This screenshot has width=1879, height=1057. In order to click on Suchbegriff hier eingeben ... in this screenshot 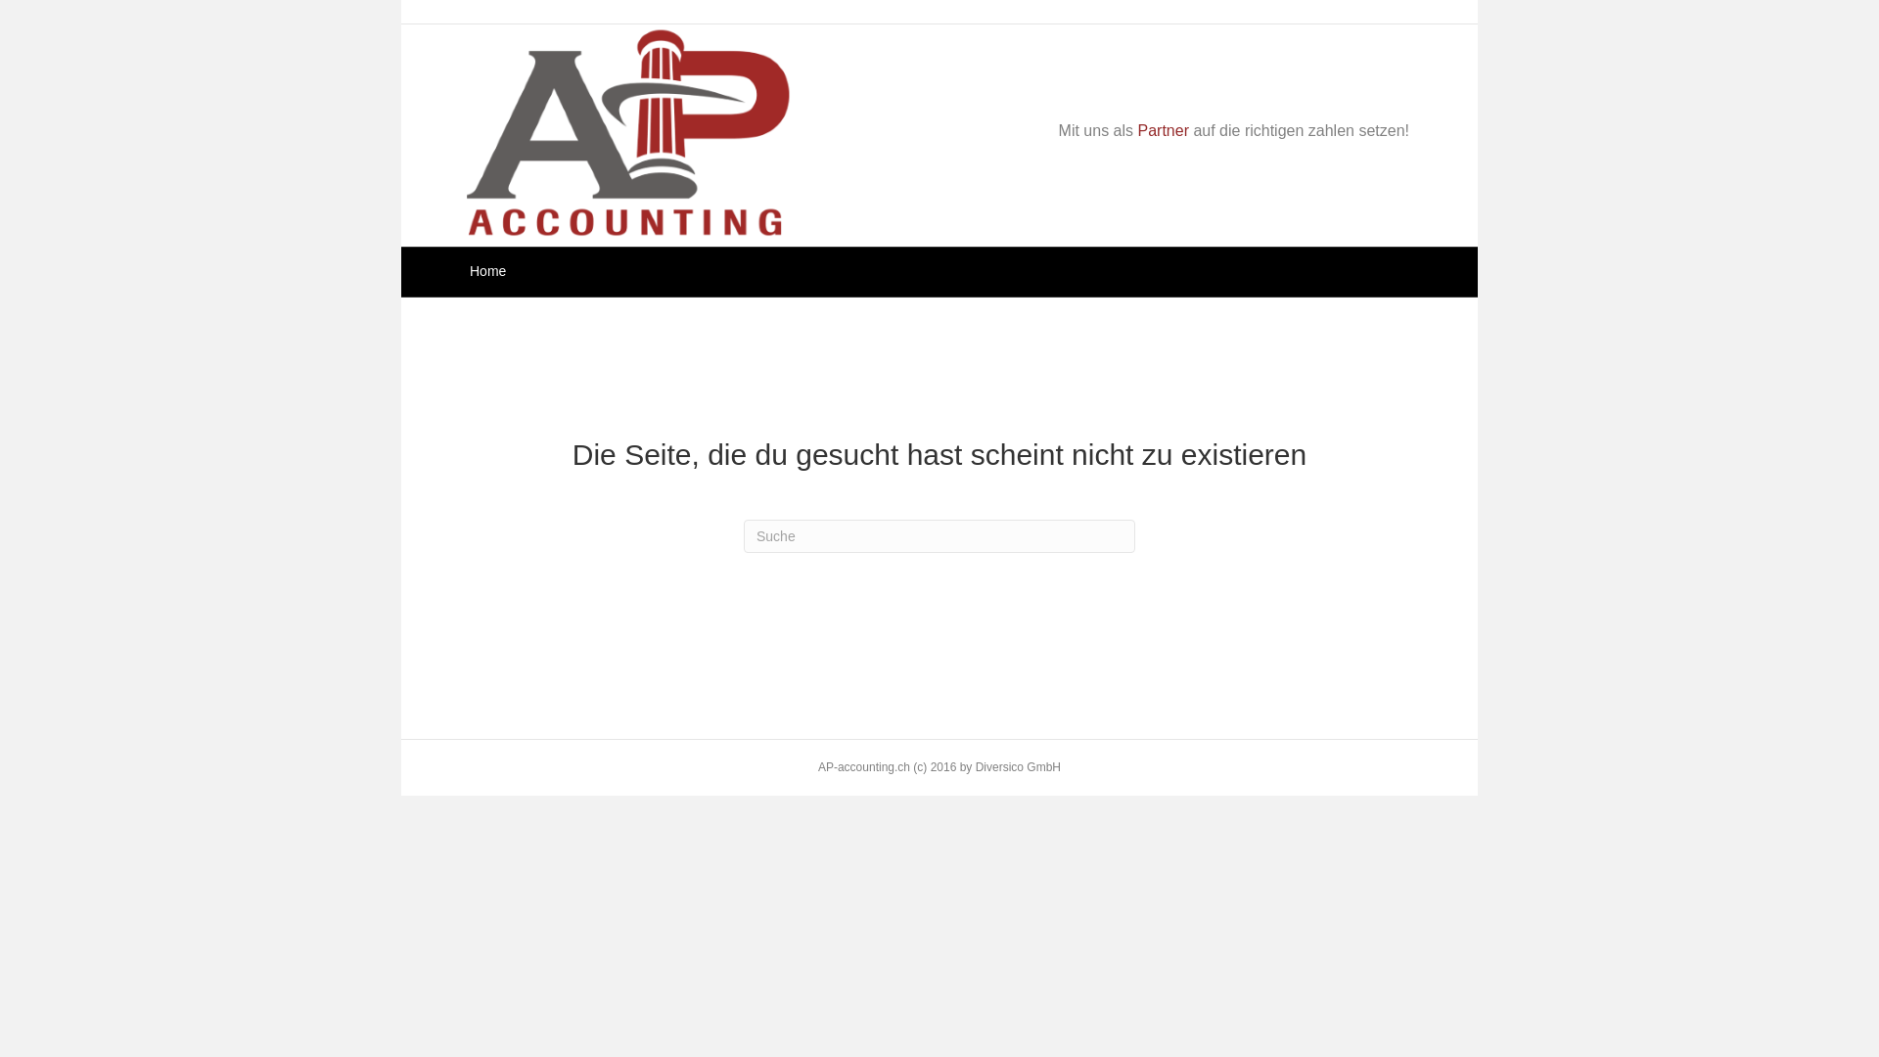, I will do `click(939, 536)`.